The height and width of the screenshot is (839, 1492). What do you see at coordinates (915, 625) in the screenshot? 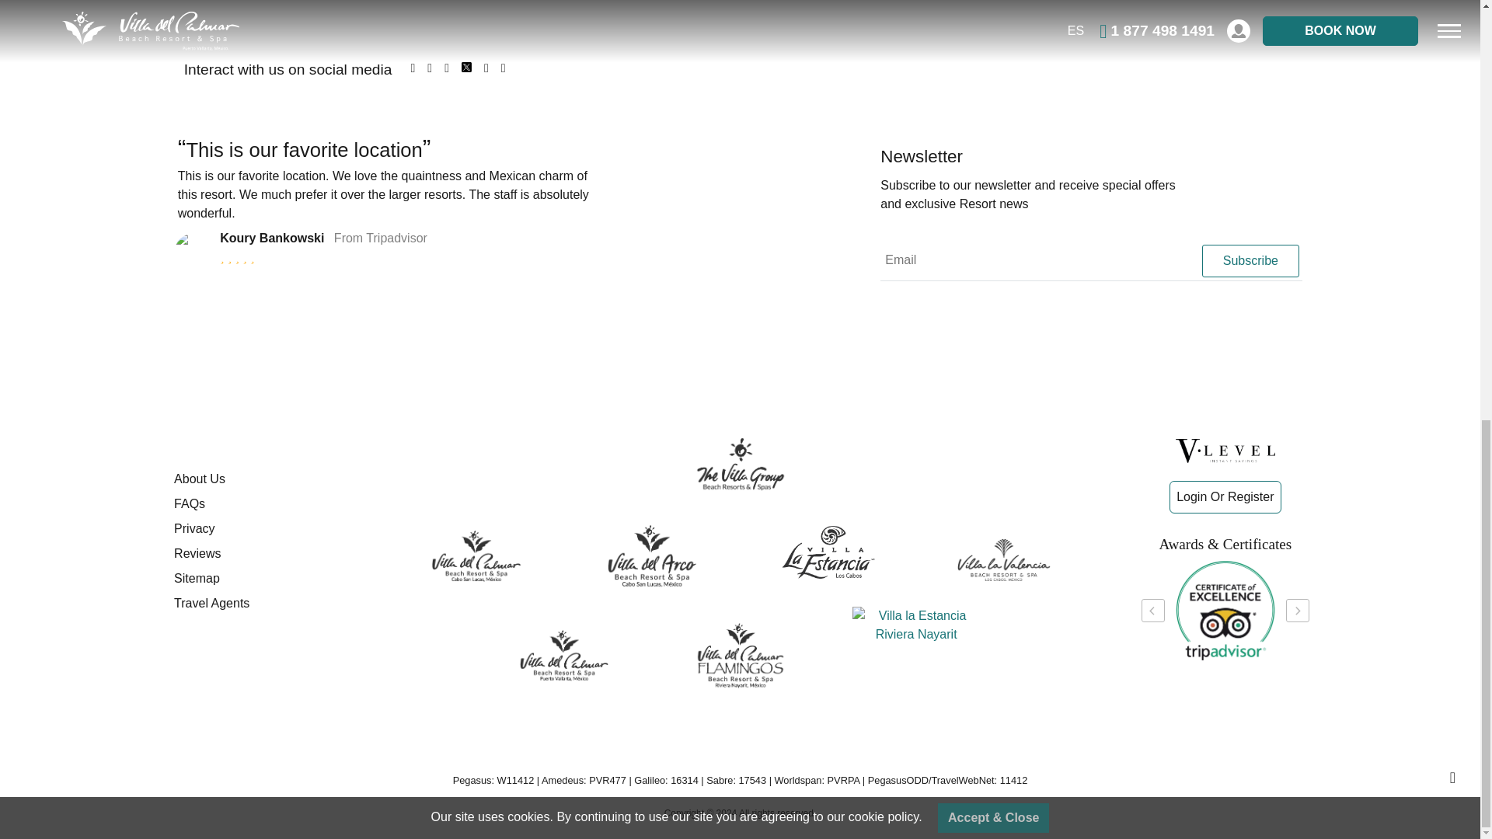
I see `Villa la Estancia Riviera Nayarit` at bounding box center [915, 625].